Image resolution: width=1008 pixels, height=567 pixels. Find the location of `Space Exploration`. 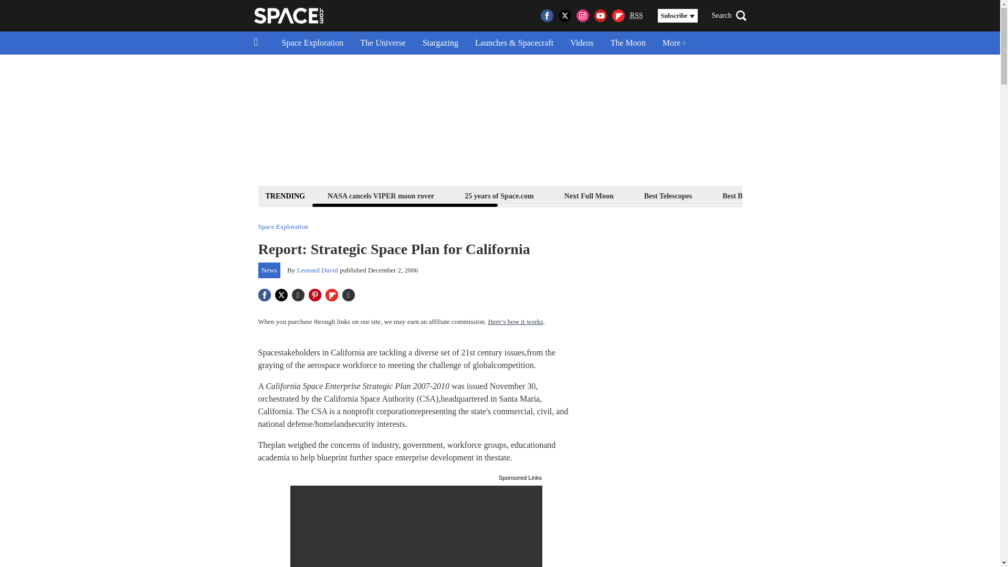

Space Exploration is located at coordinates (312, 43).